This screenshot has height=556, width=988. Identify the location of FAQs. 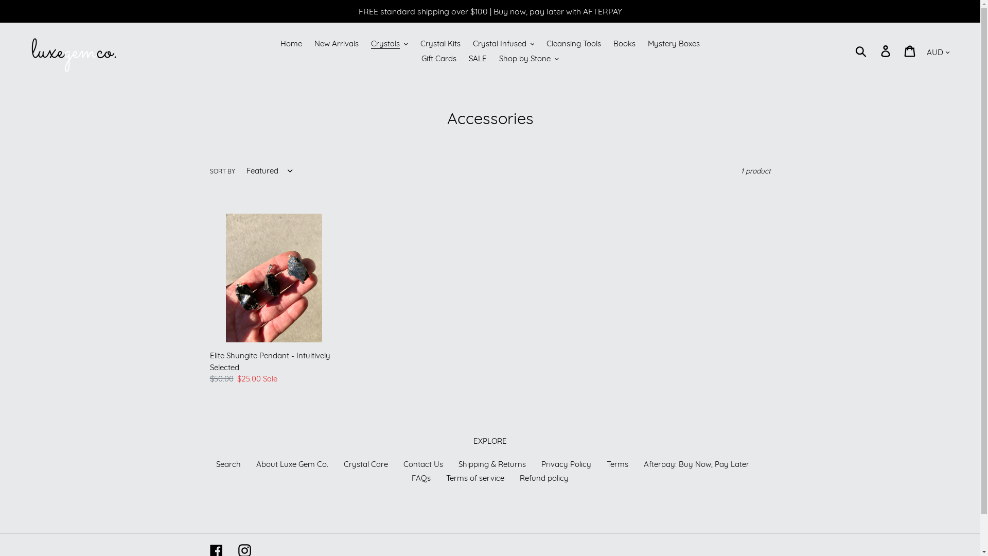
(421, 478).